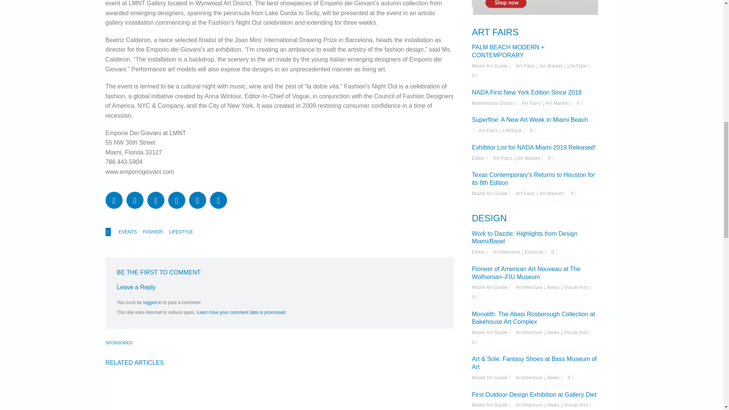 Image resolution: width=729 pixels, height=410 pixels. Describe the element at coordinates (474, 297) in the screenshot. I see `0` at that location.